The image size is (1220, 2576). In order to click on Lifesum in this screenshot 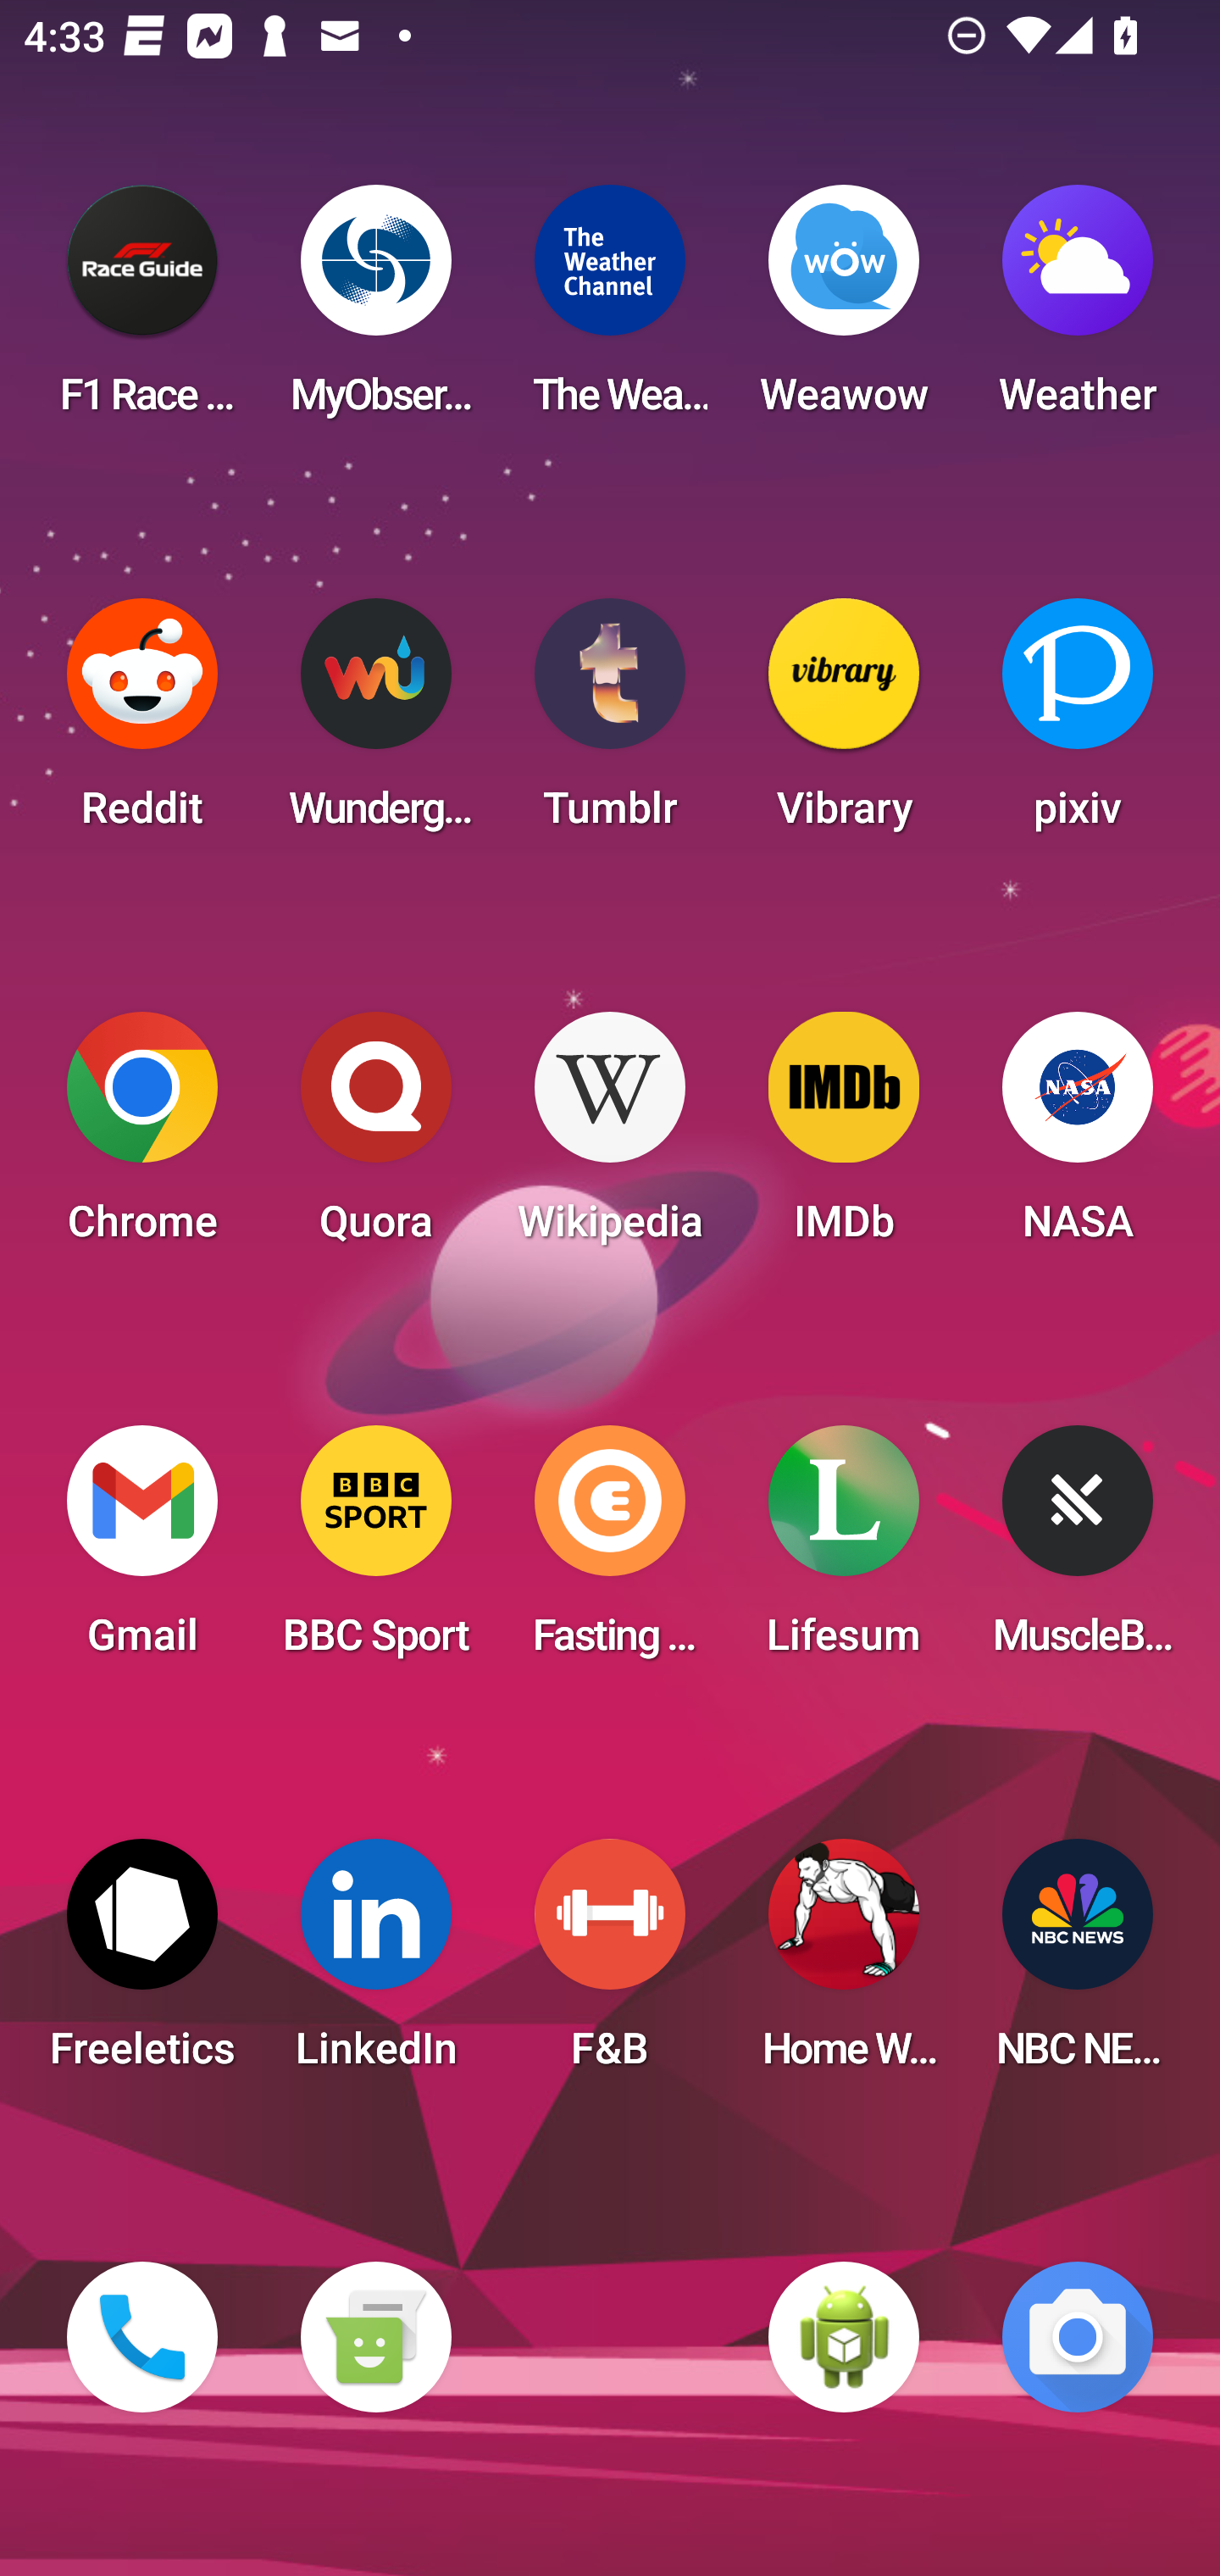, I will do `click(844, 1551)`.